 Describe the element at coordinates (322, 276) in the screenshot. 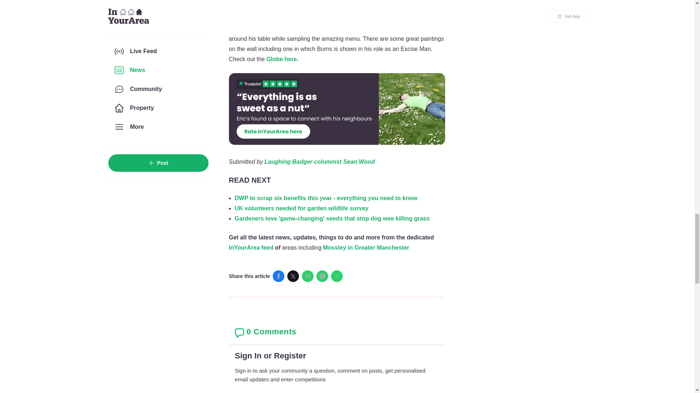

I see `Share to Whatsapp` at that location.